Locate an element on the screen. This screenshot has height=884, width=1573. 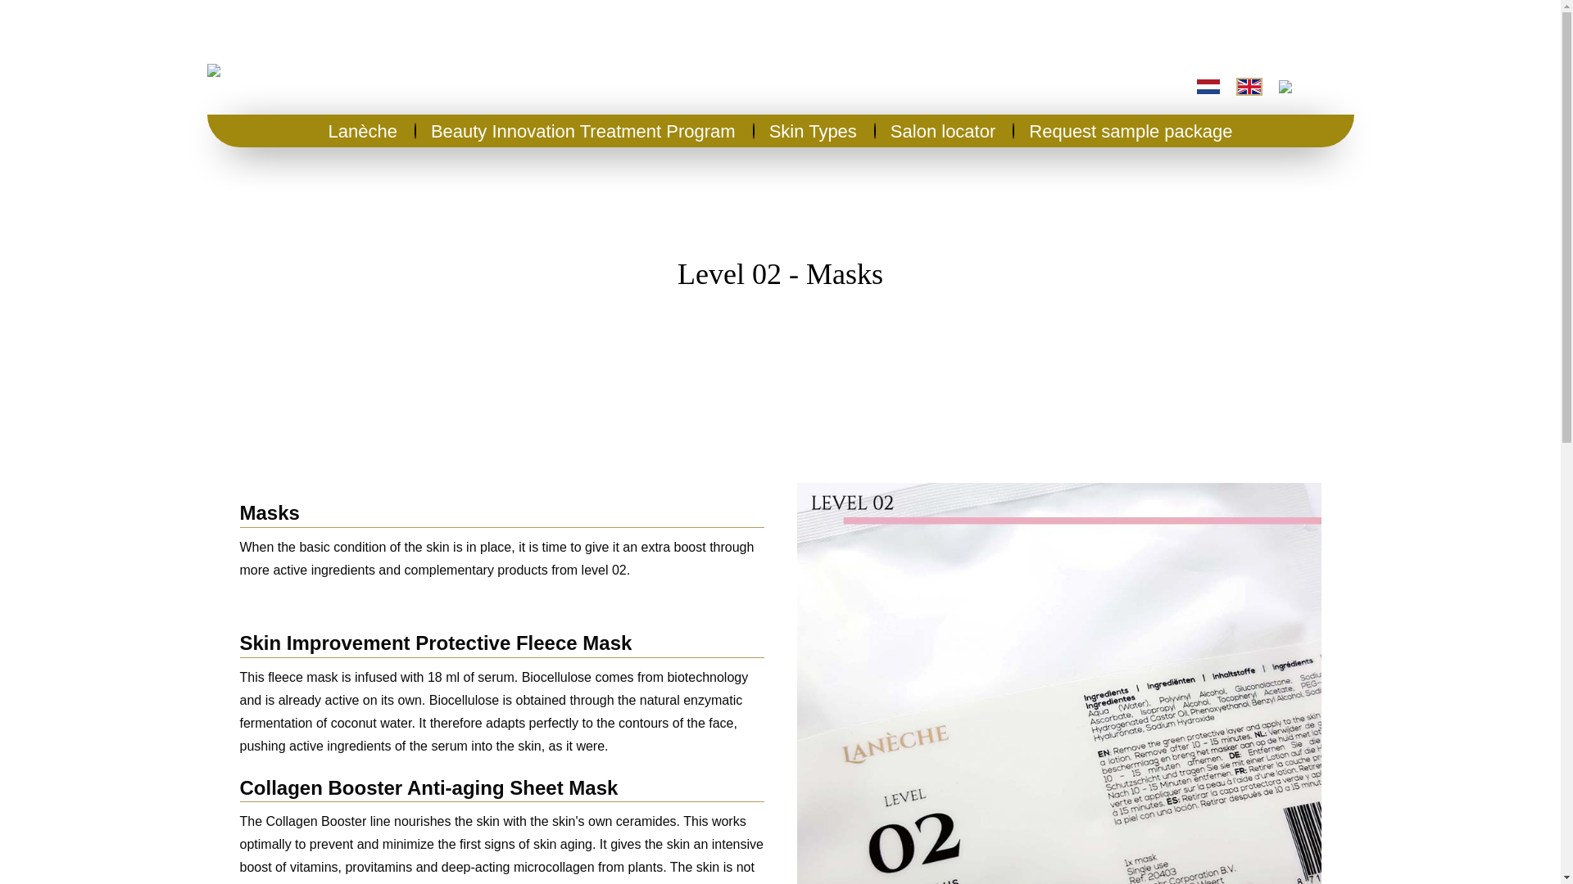
Request sample package is located at coordinates (1131, 132).